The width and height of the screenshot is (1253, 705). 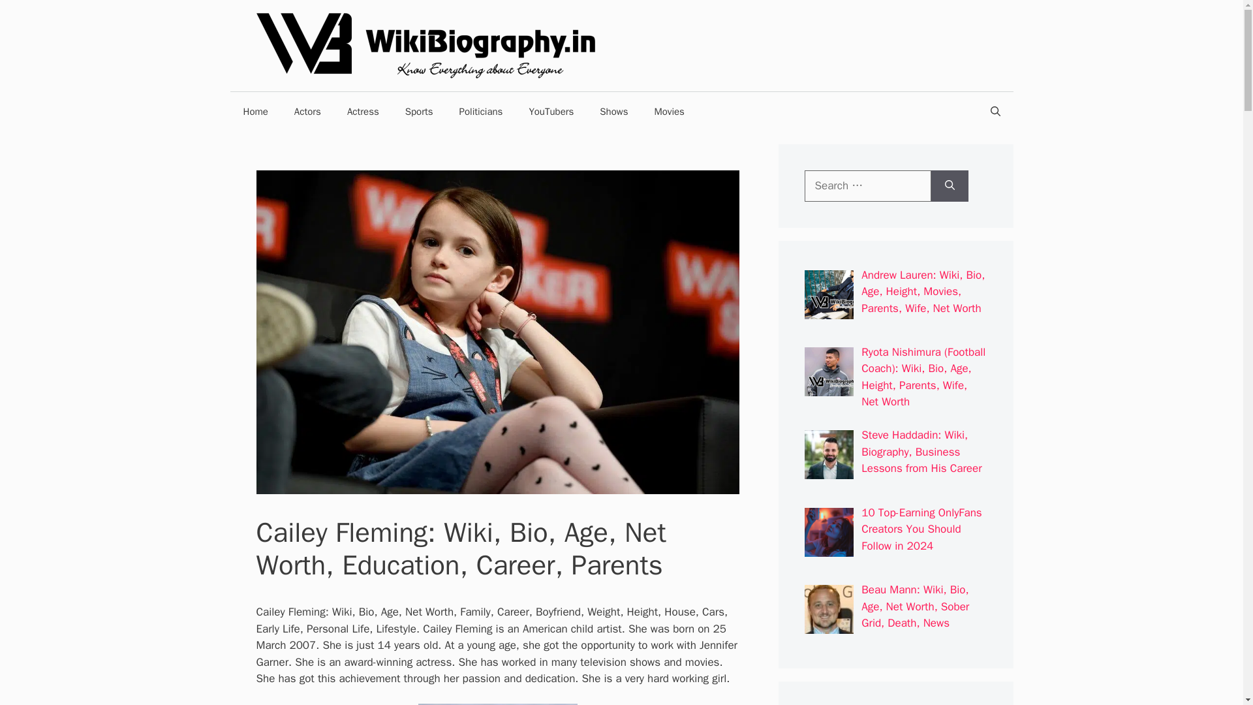 I want to click on Politicians, so click(x=481, y=111).